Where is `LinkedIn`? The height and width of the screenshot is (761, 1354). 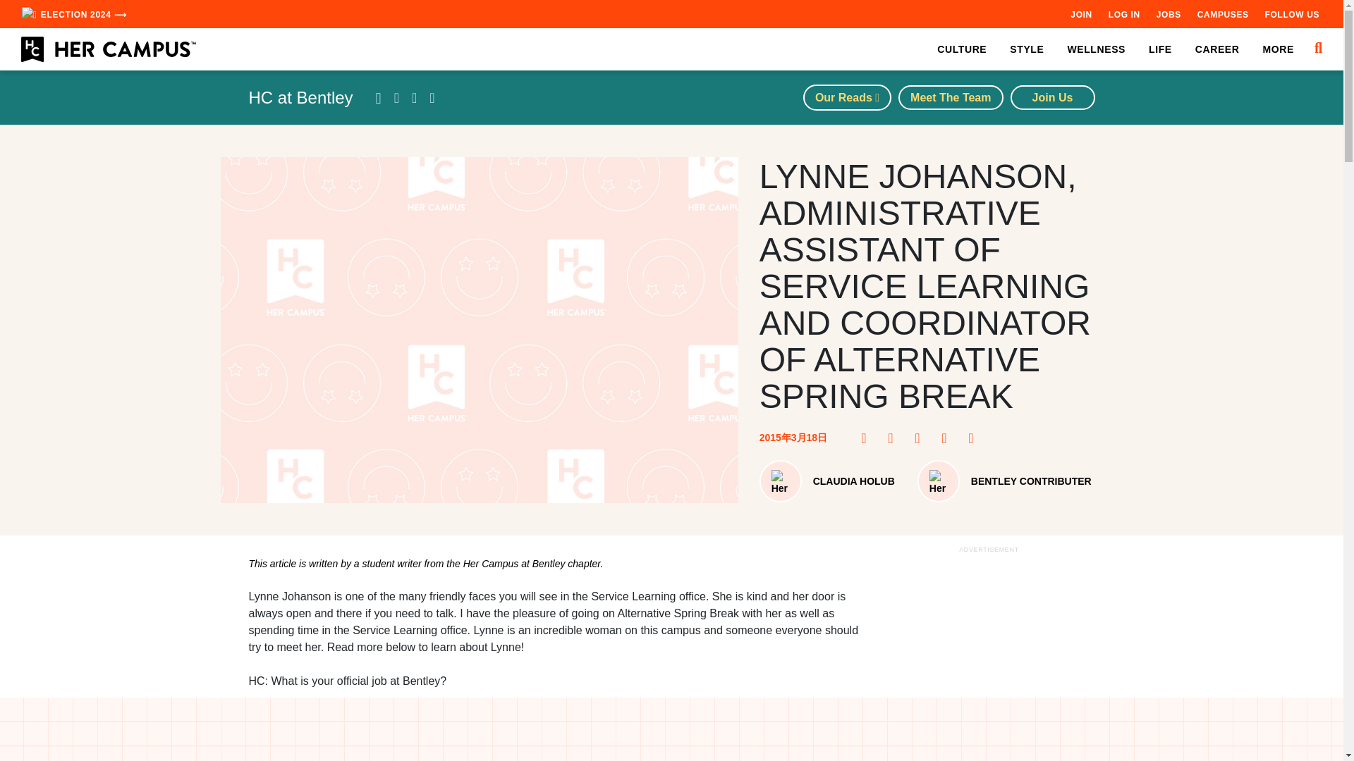 LinkedIn is located at coordinates (948, 438).